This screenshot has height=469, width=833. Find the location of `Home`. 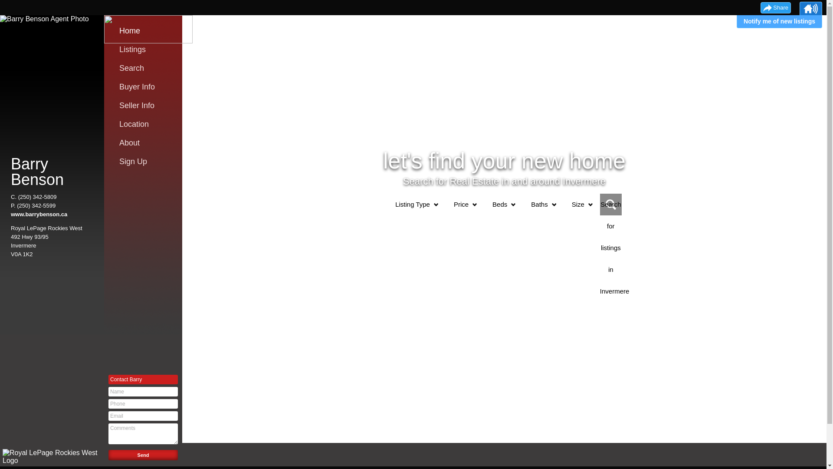

Home is located at coordinates (145, 31).